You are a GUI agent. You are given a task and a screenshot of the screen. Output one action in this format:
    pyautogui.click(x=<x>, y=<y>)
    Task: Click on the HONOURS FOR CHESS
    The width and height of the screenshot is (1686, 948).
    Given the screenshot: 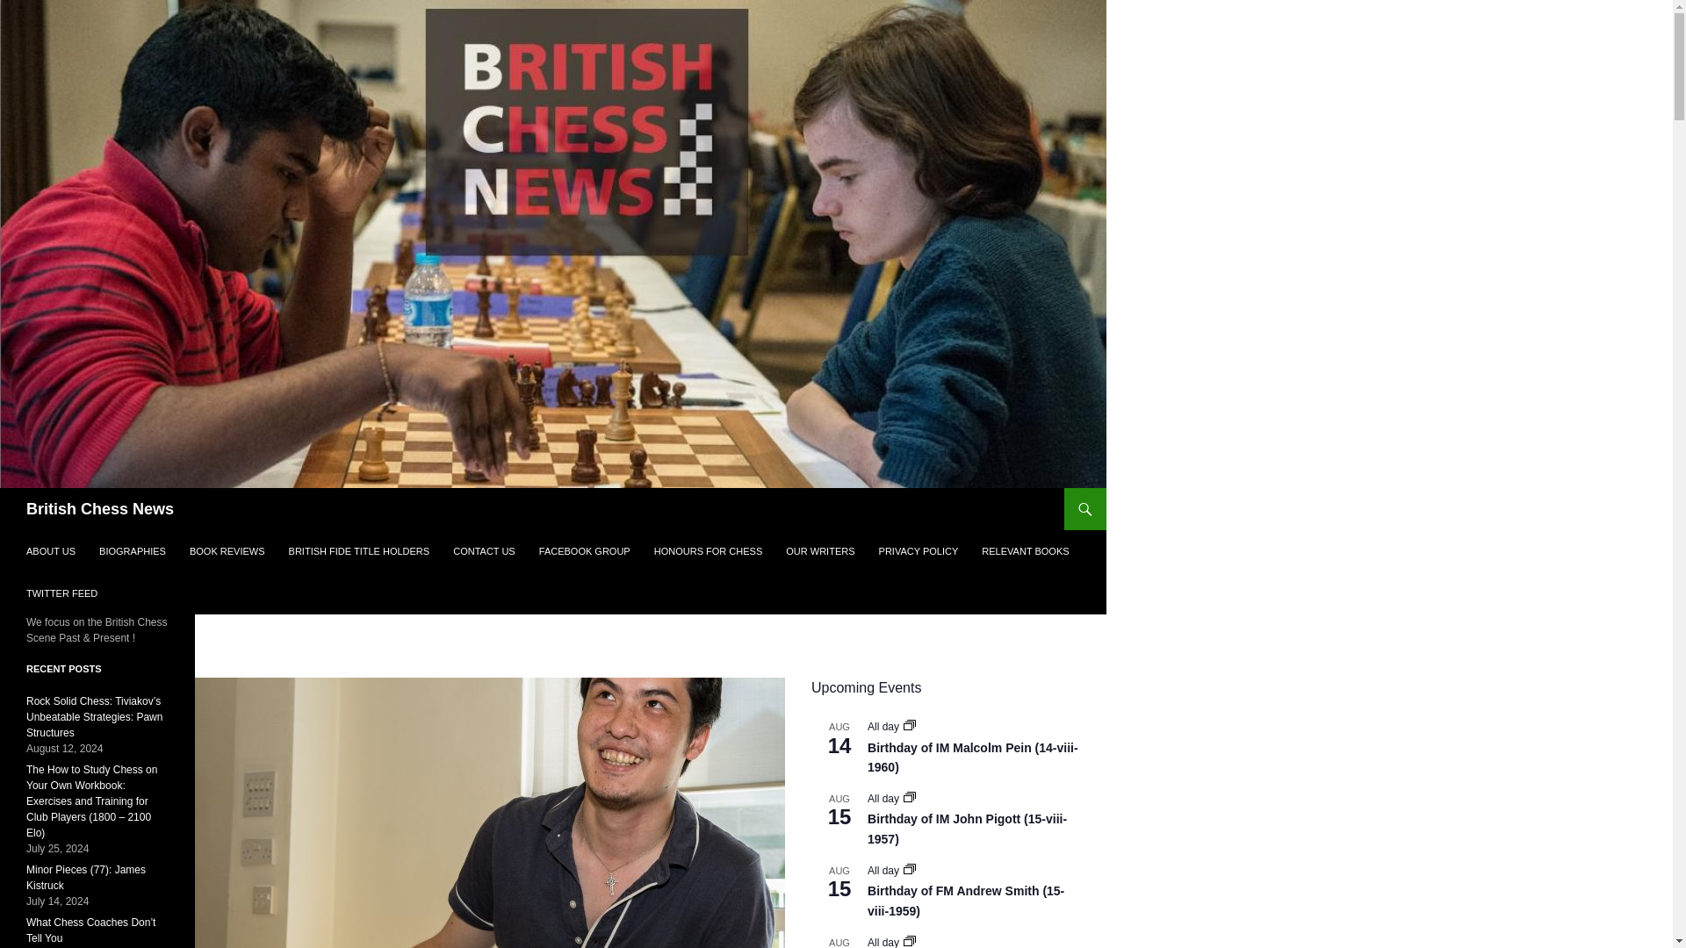 What is the action you would take?
    pyautogui.click(x=708, y=551)
    